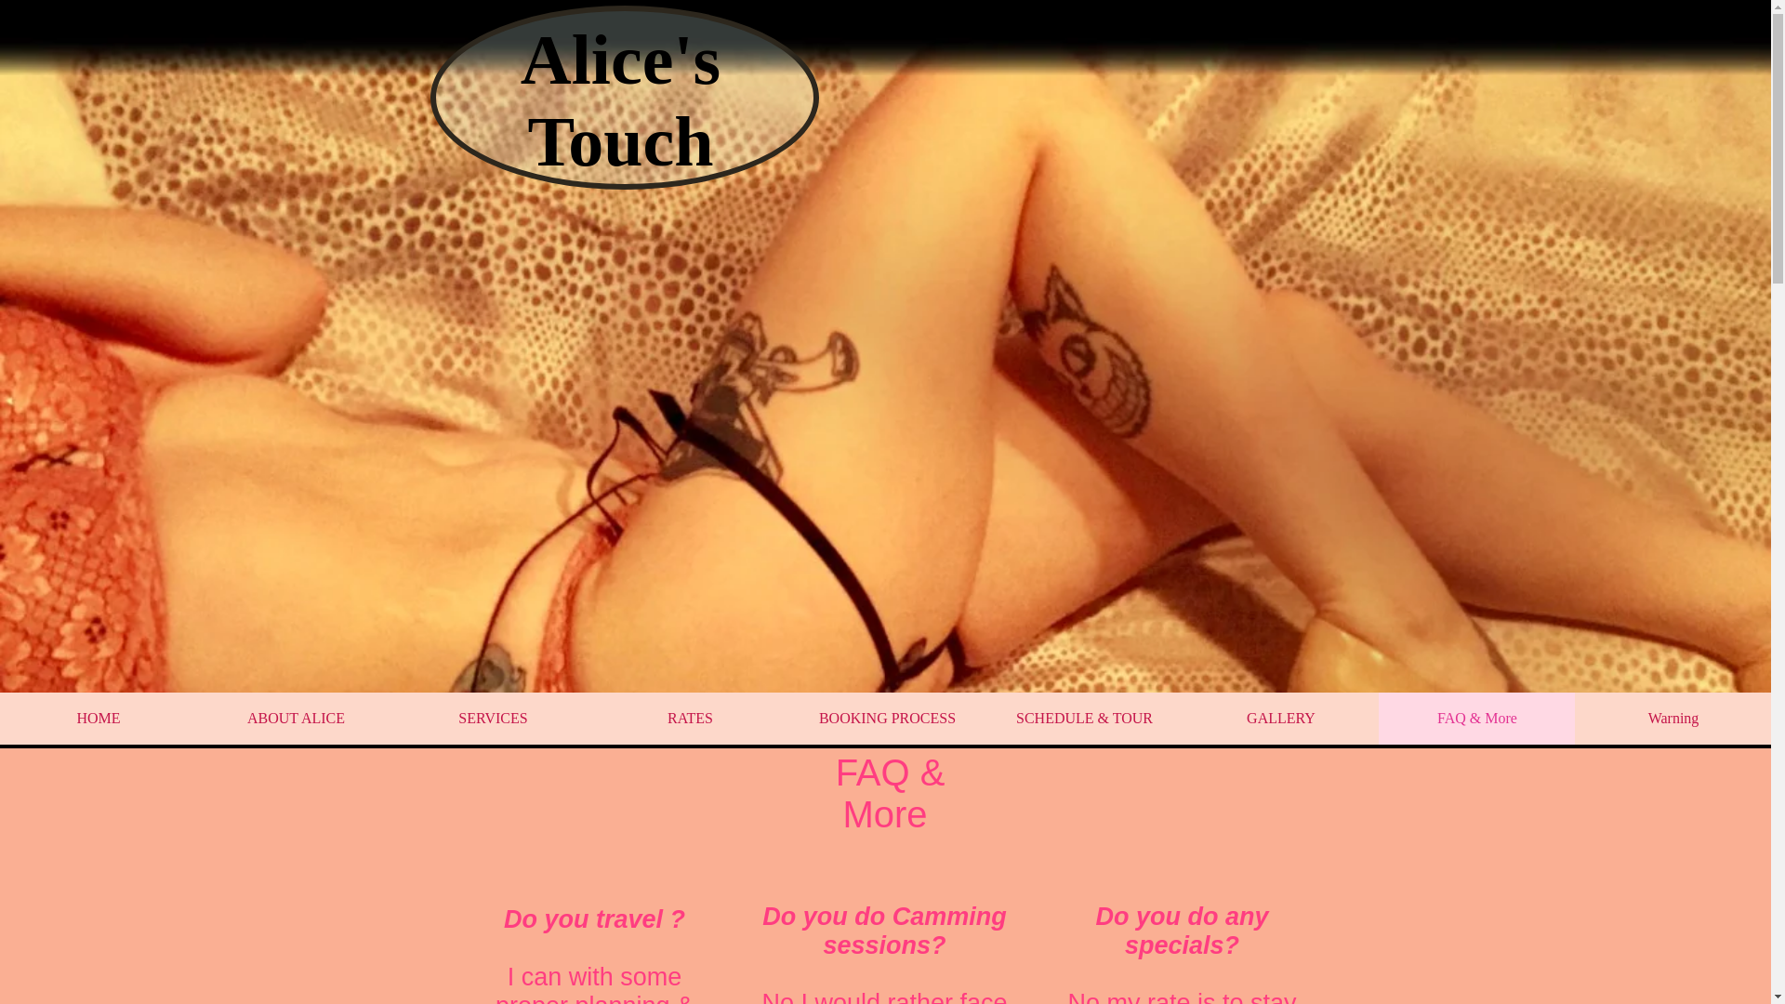 This screenshot has height=1004, width=1785. Describe the element at coordinates (296, 719) in the screenshot. I see `ABOUT ALICE` at that location.